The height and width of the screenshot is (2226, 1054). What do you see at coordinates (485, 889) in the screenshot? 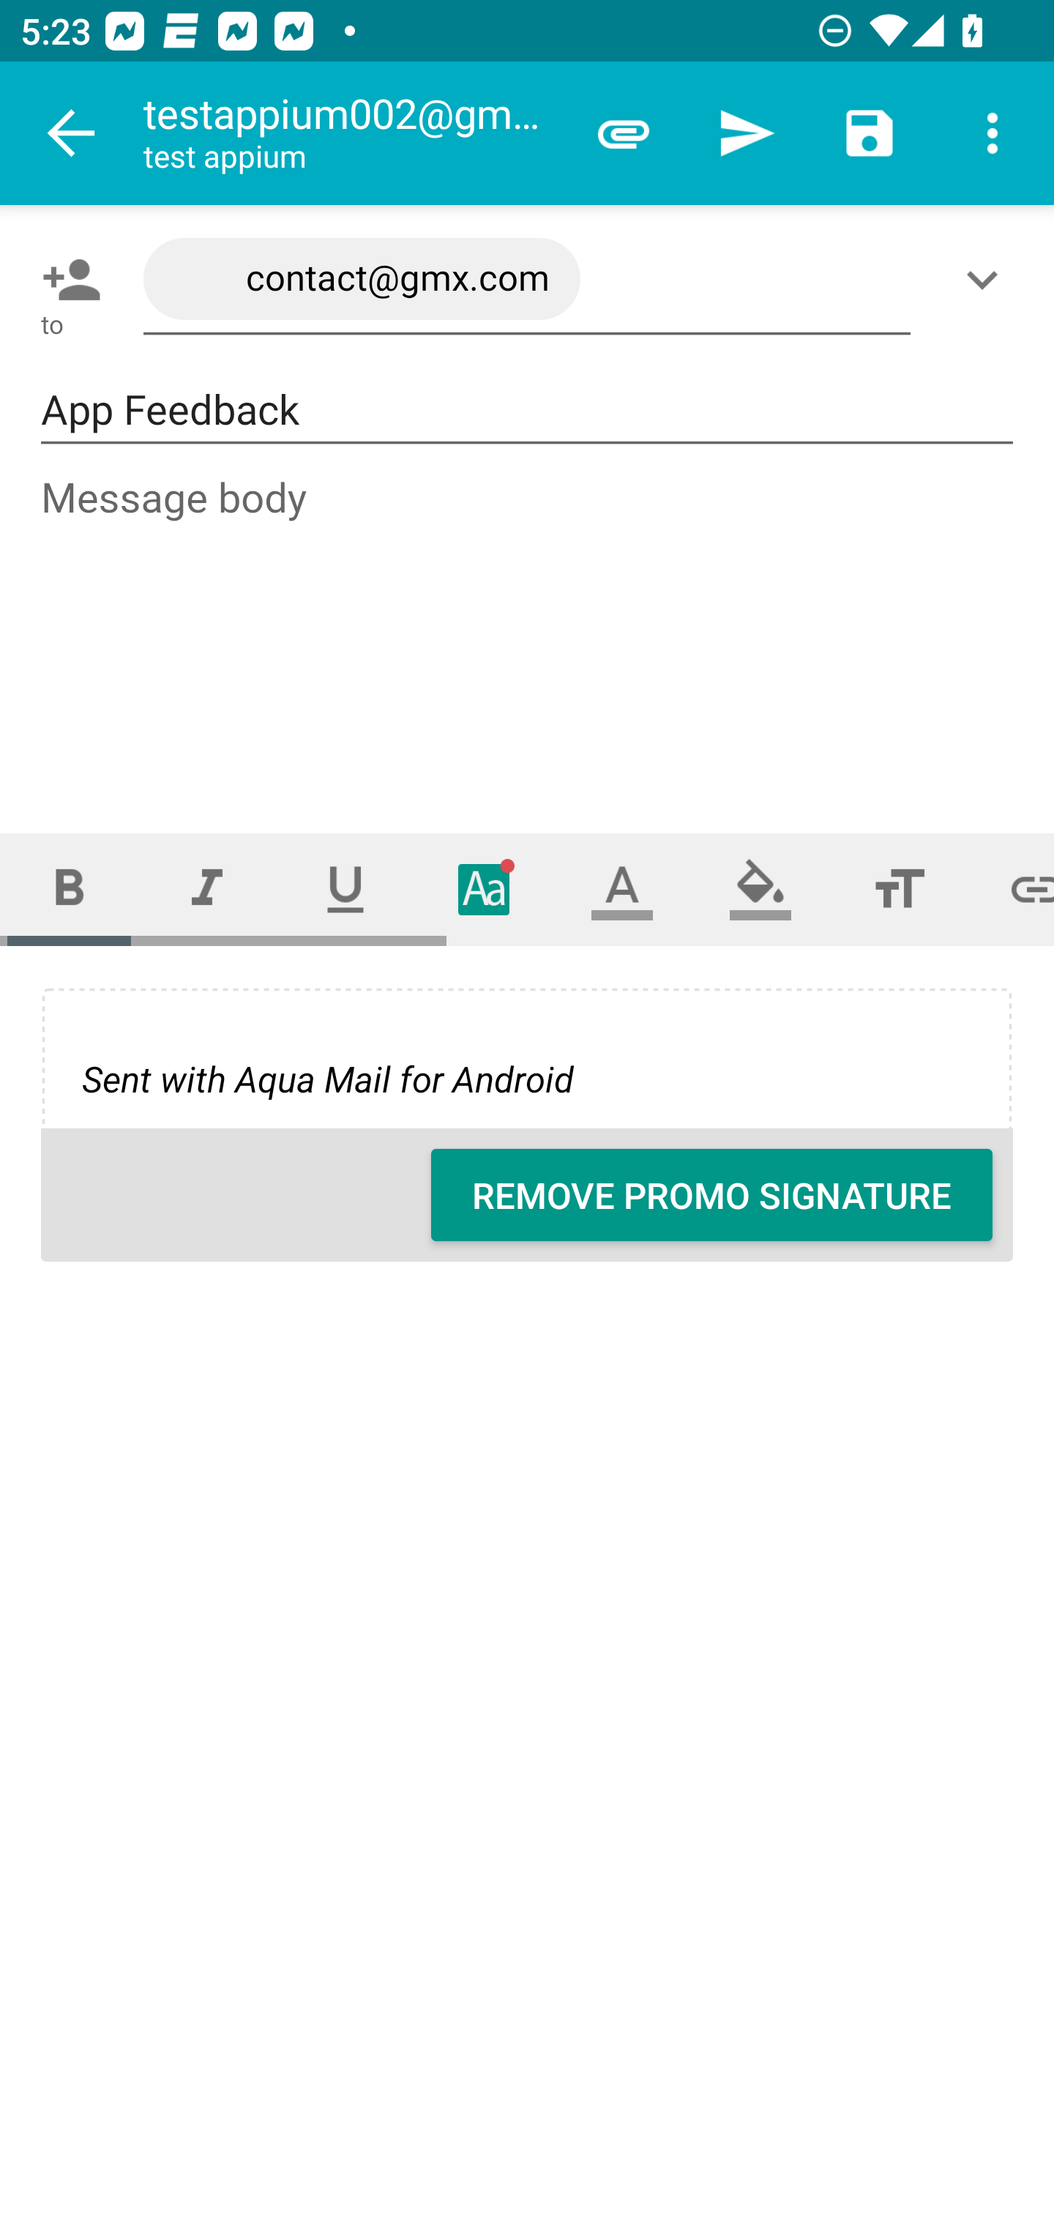
I see `Typeface (font)` at bounding box center [485, 889].